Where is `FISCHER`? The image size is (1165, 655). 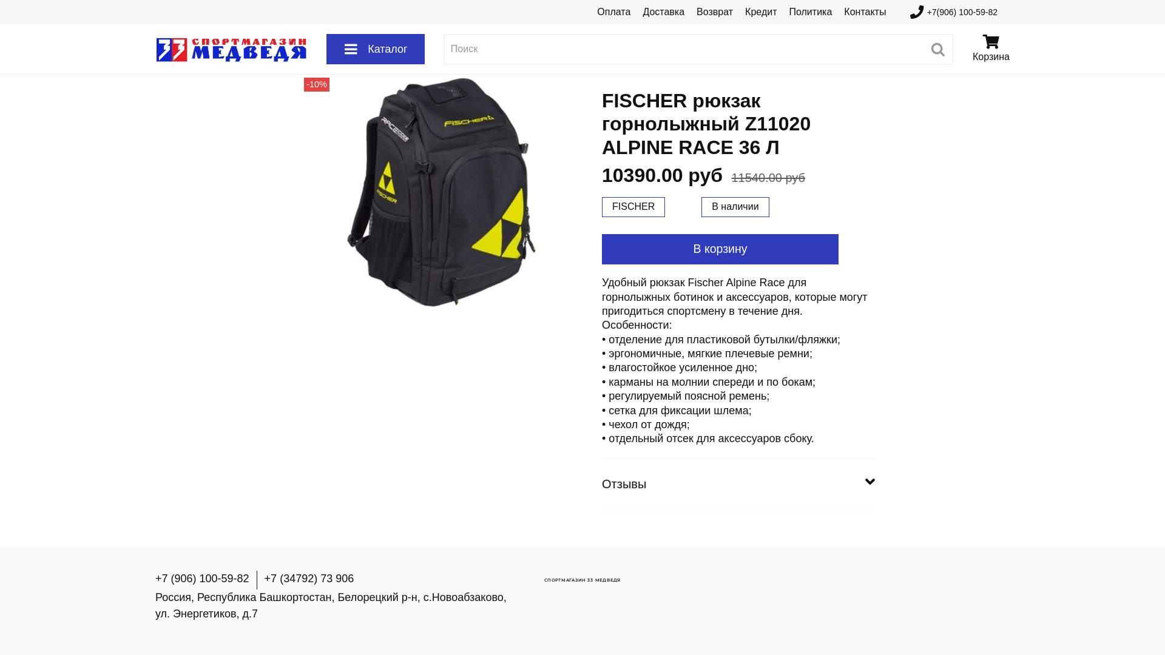 FISCHER is located at coordinates (633, 207).